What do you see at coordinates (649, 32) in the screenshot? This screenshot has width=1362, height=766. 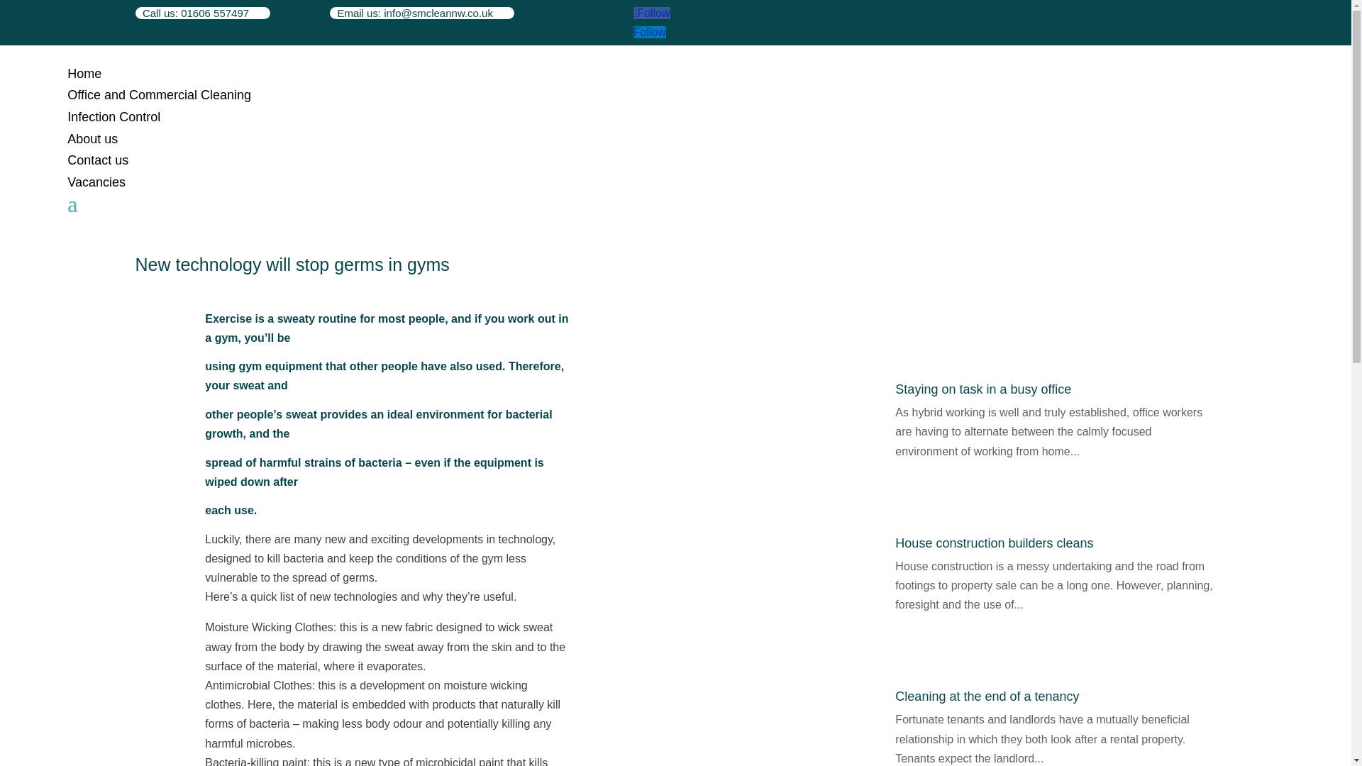 I see `Follow on LinkedIn` at bounding box center [649, 32].